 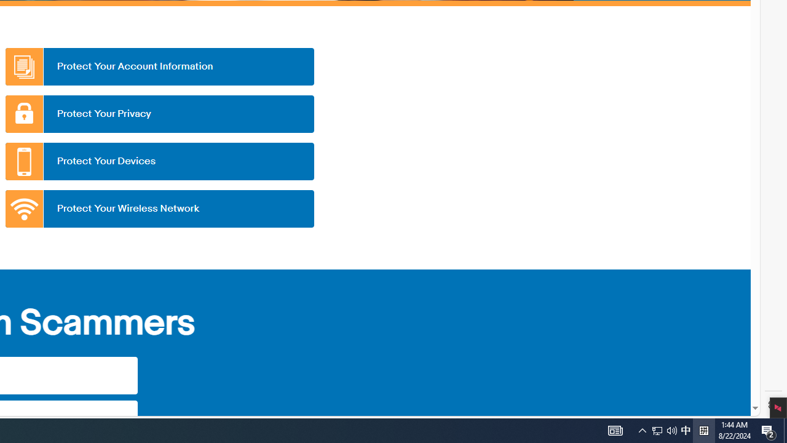 I want to click on Protect Your Devices, so click(x=159, y=161).